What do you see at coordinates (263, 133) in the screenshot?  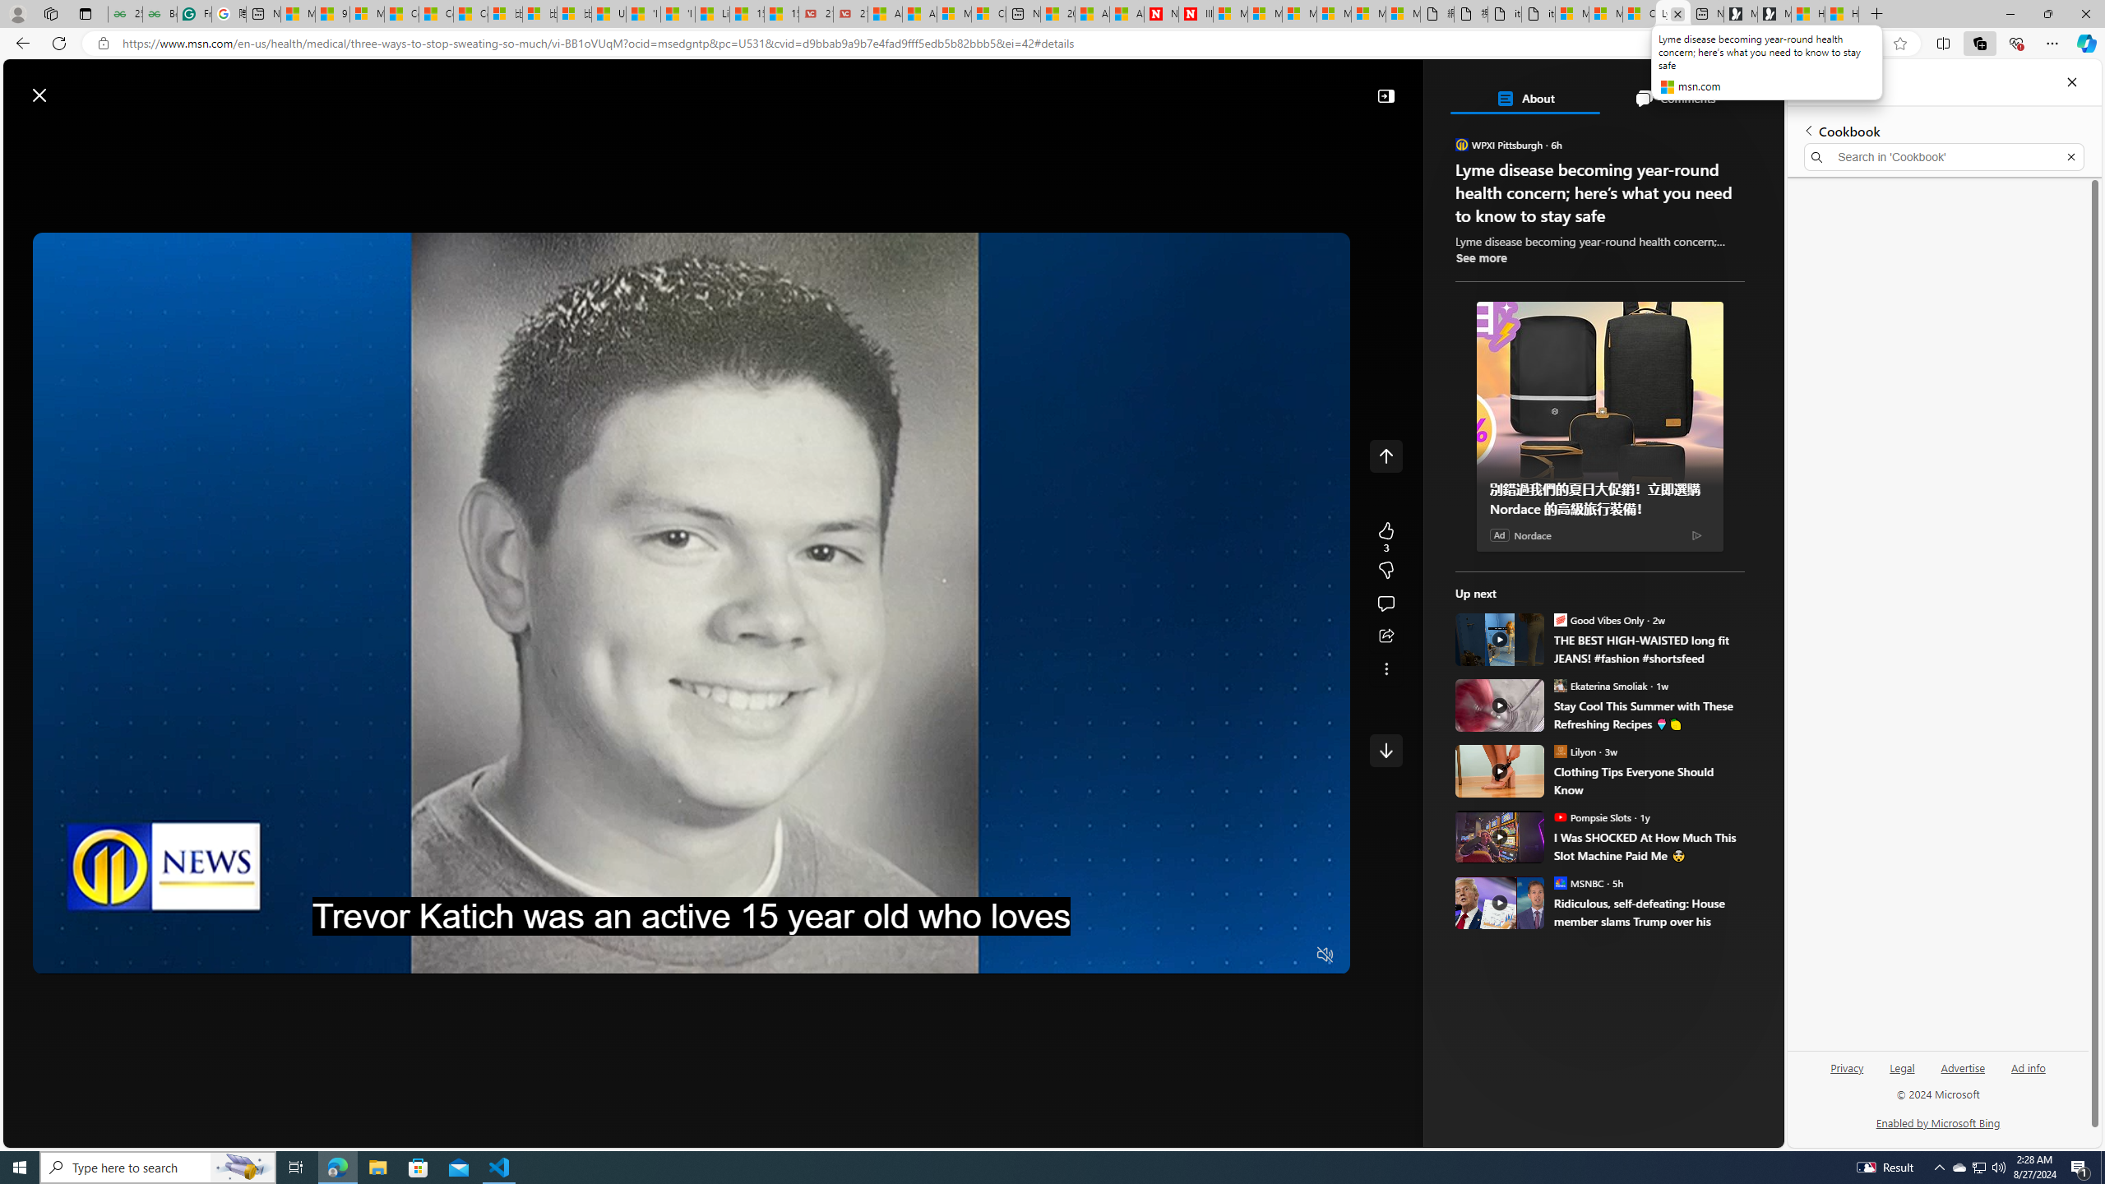 I see `Open navigation menu` at bounding box center [263, 133].